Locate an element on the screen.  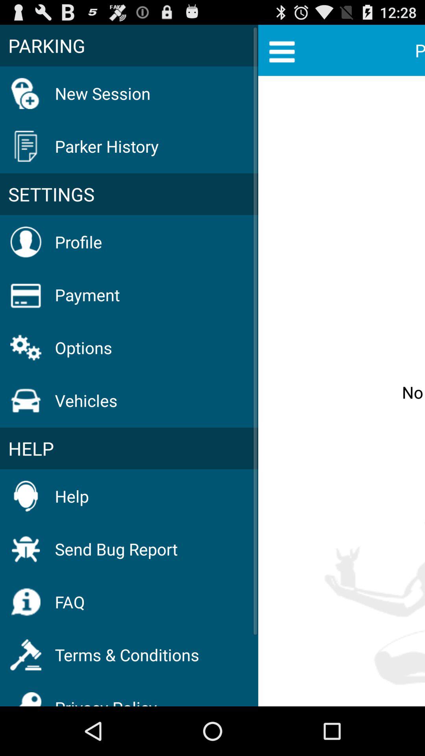
click the icon above vehicles item is located at coordinates (83, 347).